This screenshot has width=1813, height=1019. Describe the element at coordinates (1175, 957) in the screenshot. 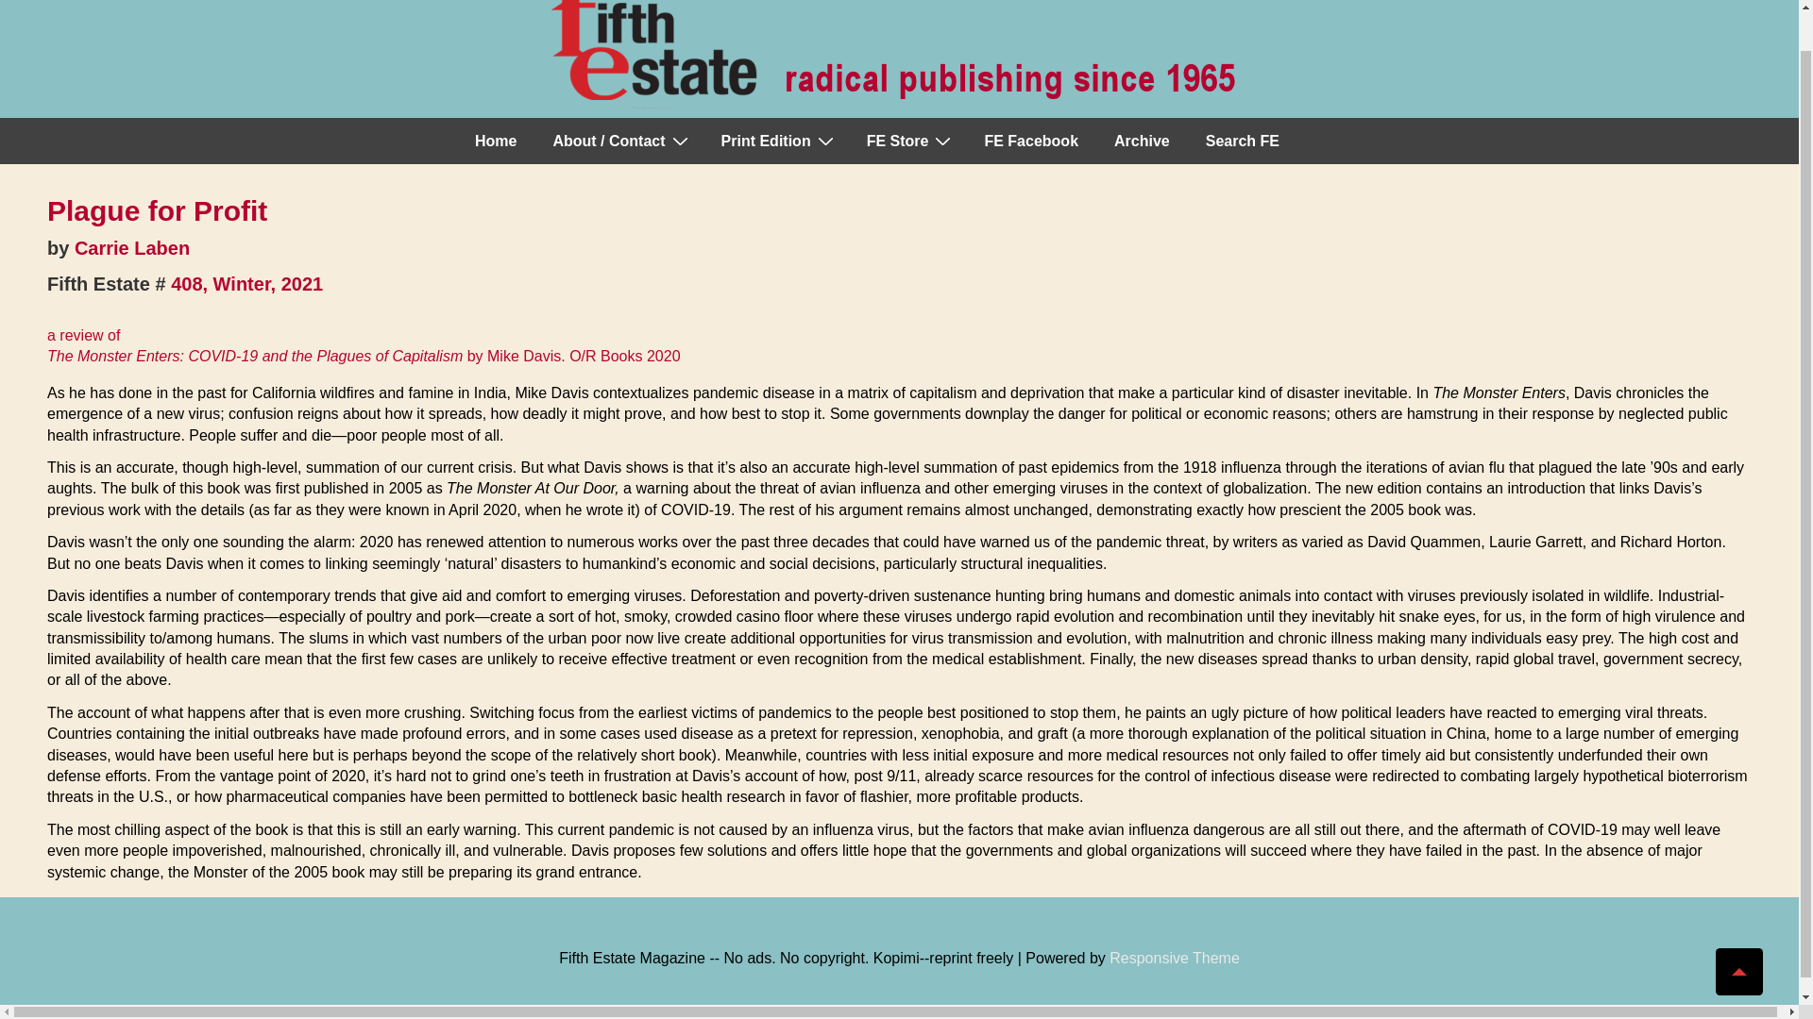

I see `Responsive Theme` at that location.